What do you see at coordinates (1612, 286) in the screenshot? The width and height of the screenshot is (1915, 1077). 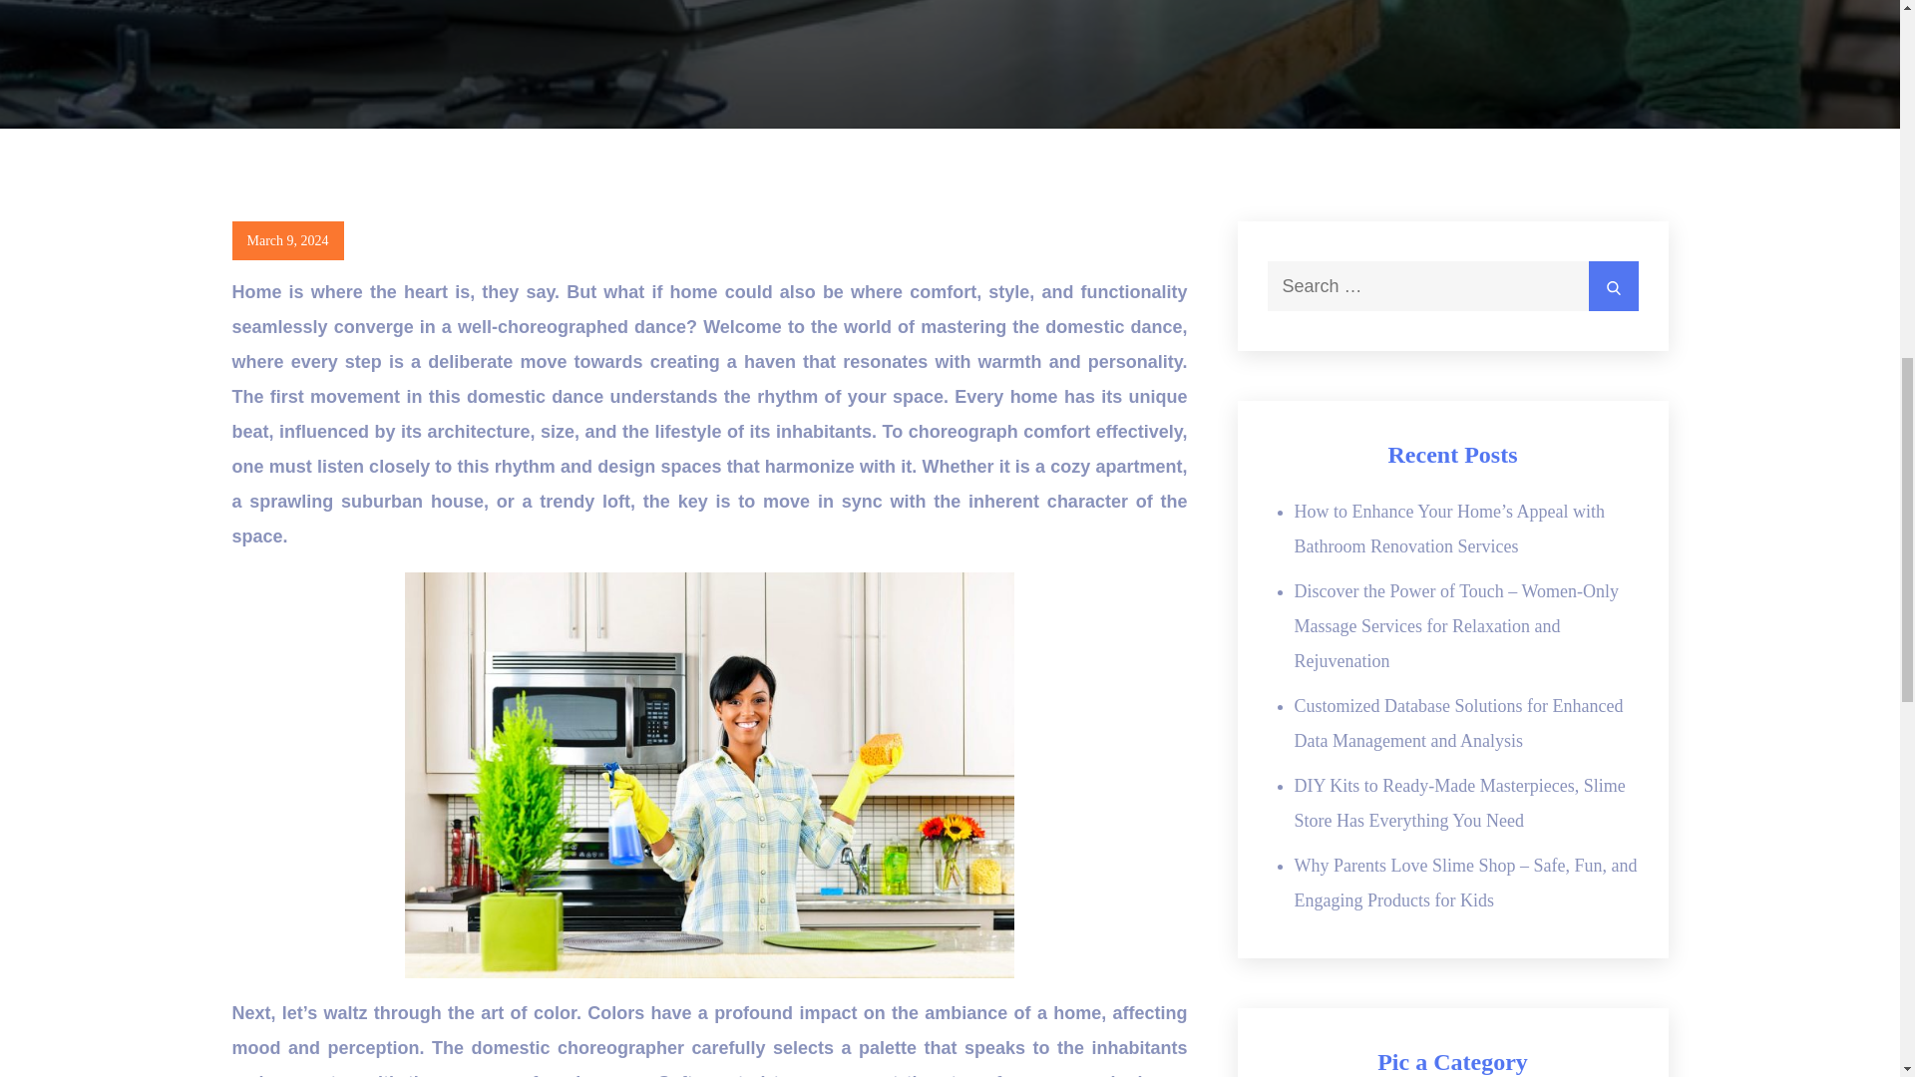 I see `Search` at bounding box center [1612, 286].